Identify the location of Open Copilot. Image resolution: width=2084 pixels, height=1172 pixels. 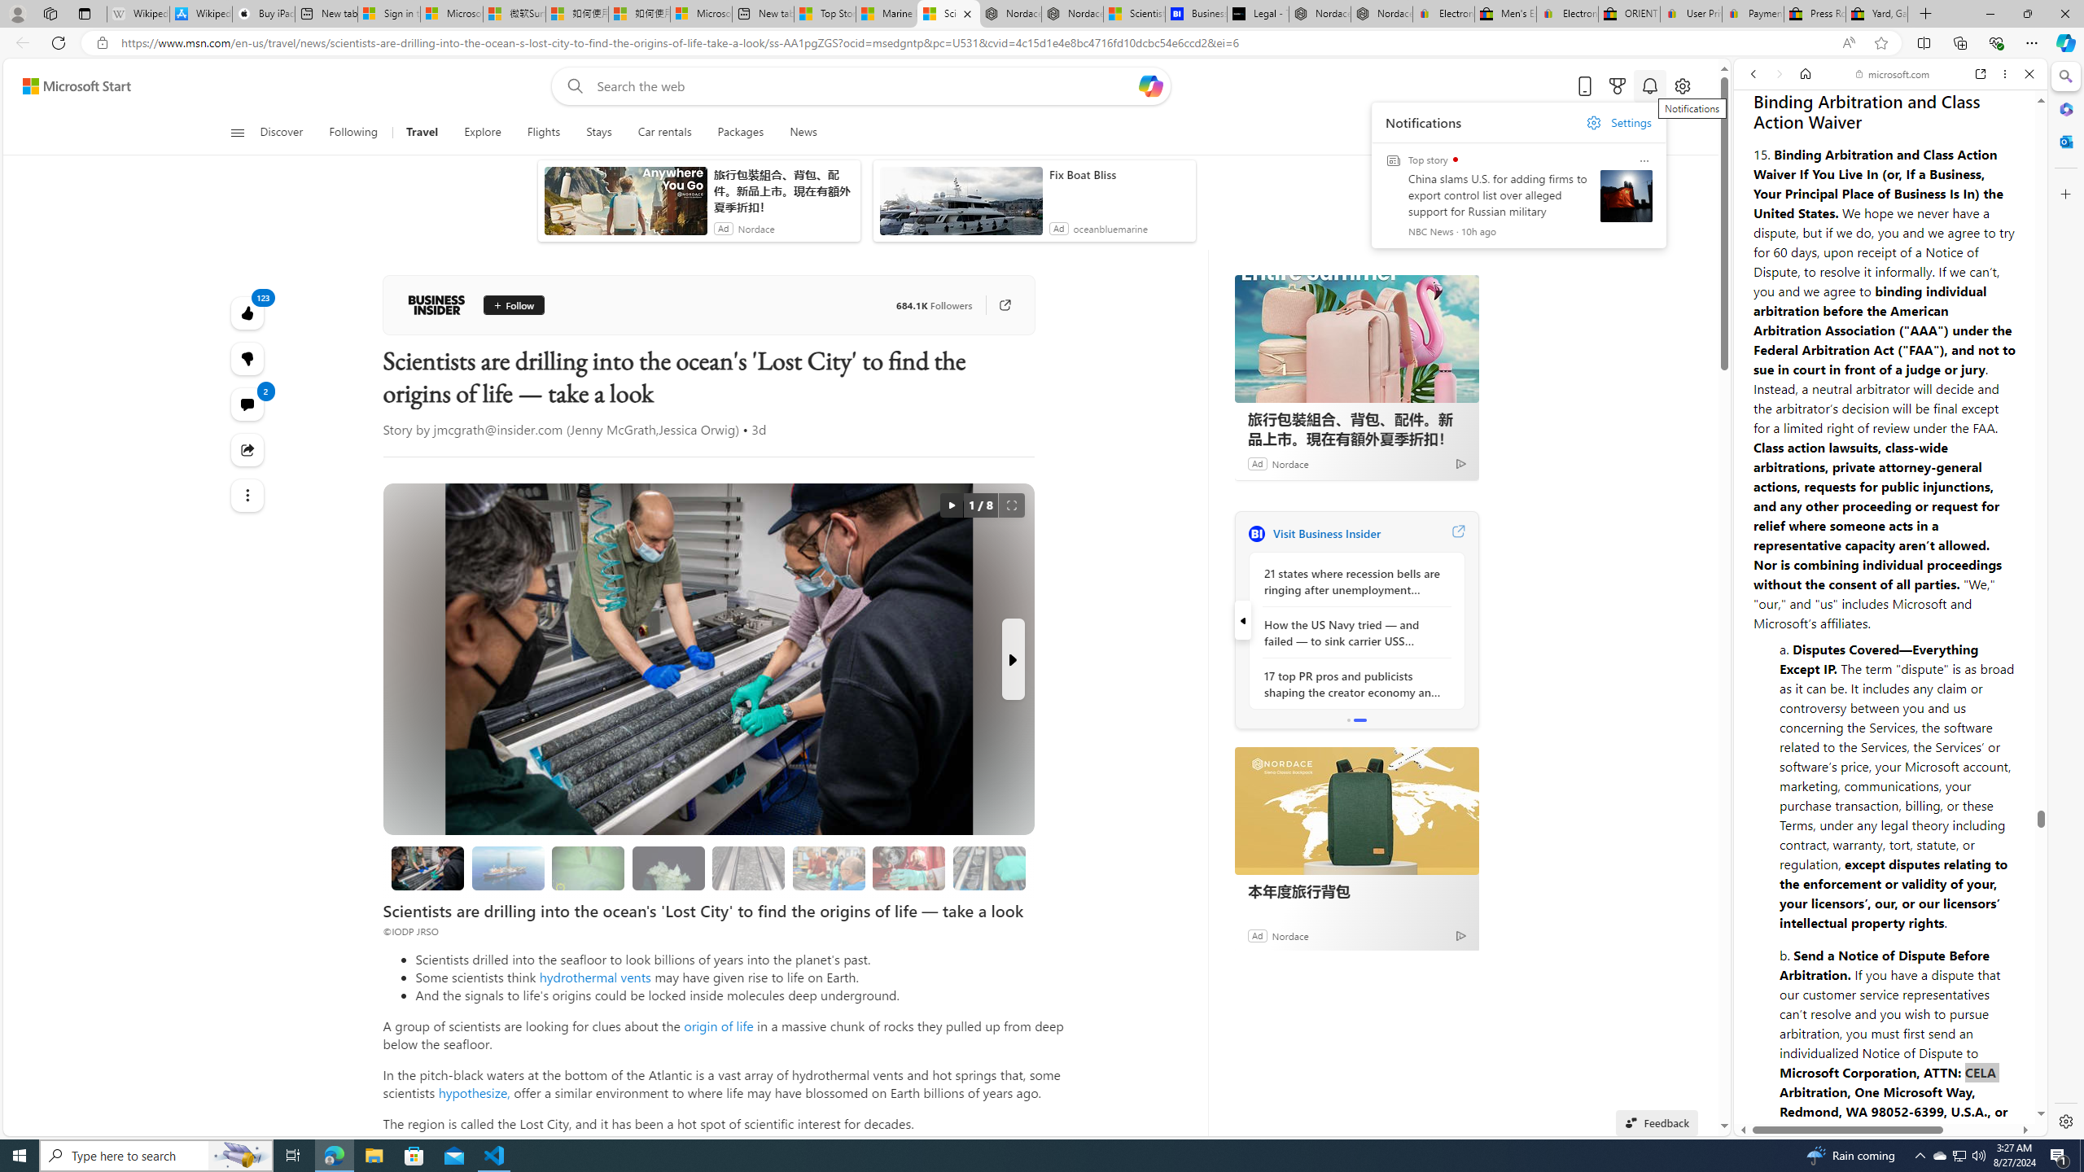
(1149, 85).